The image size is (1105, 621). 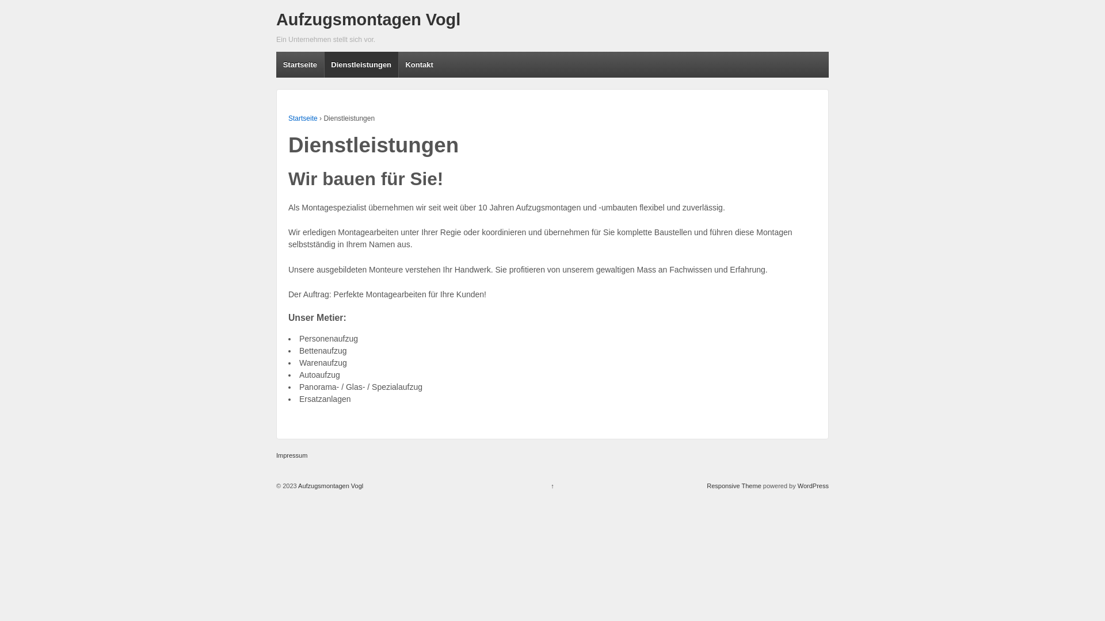 I want to click on Aufzugsmontagen Vogl, so click(x=368, y=20).